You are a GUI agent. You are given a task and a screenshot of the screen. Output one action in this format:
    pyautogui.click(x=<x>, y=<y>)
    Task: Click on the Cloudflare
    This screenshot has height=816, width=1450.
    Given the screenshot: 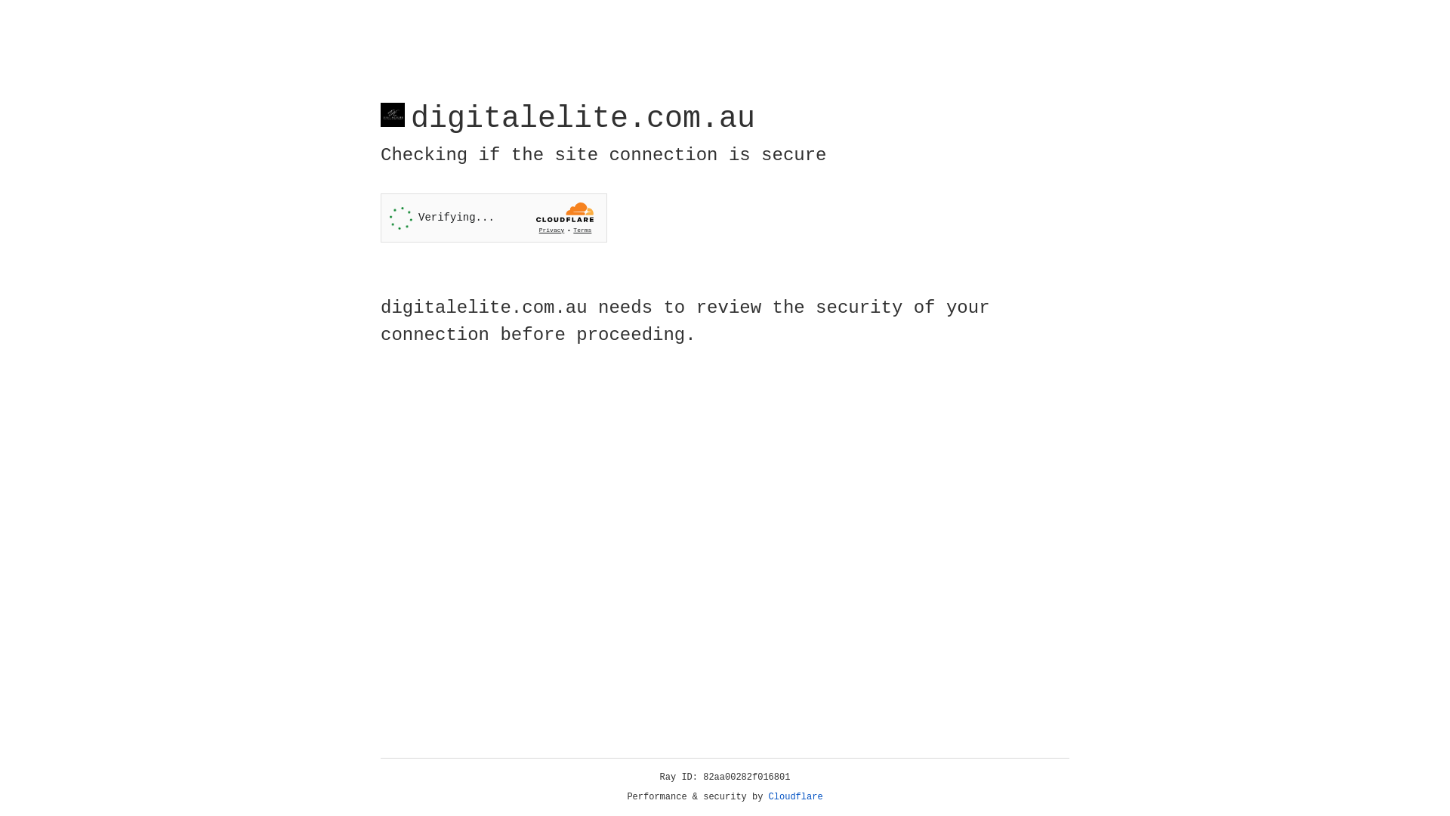 What is the action you would take?
    pyautogui.click(x=796, y=797)
    